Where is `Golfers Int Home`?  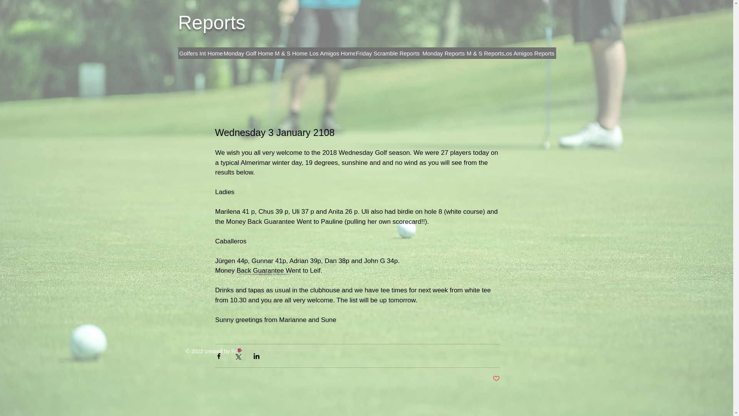 Golfers Int Home is located at coordinates (201, 53).